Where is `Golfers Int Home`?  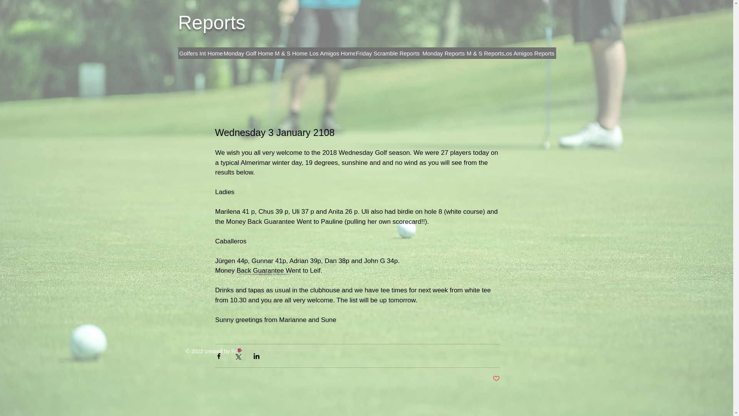 Golfers Int Home is located at coordinates (201, 53).